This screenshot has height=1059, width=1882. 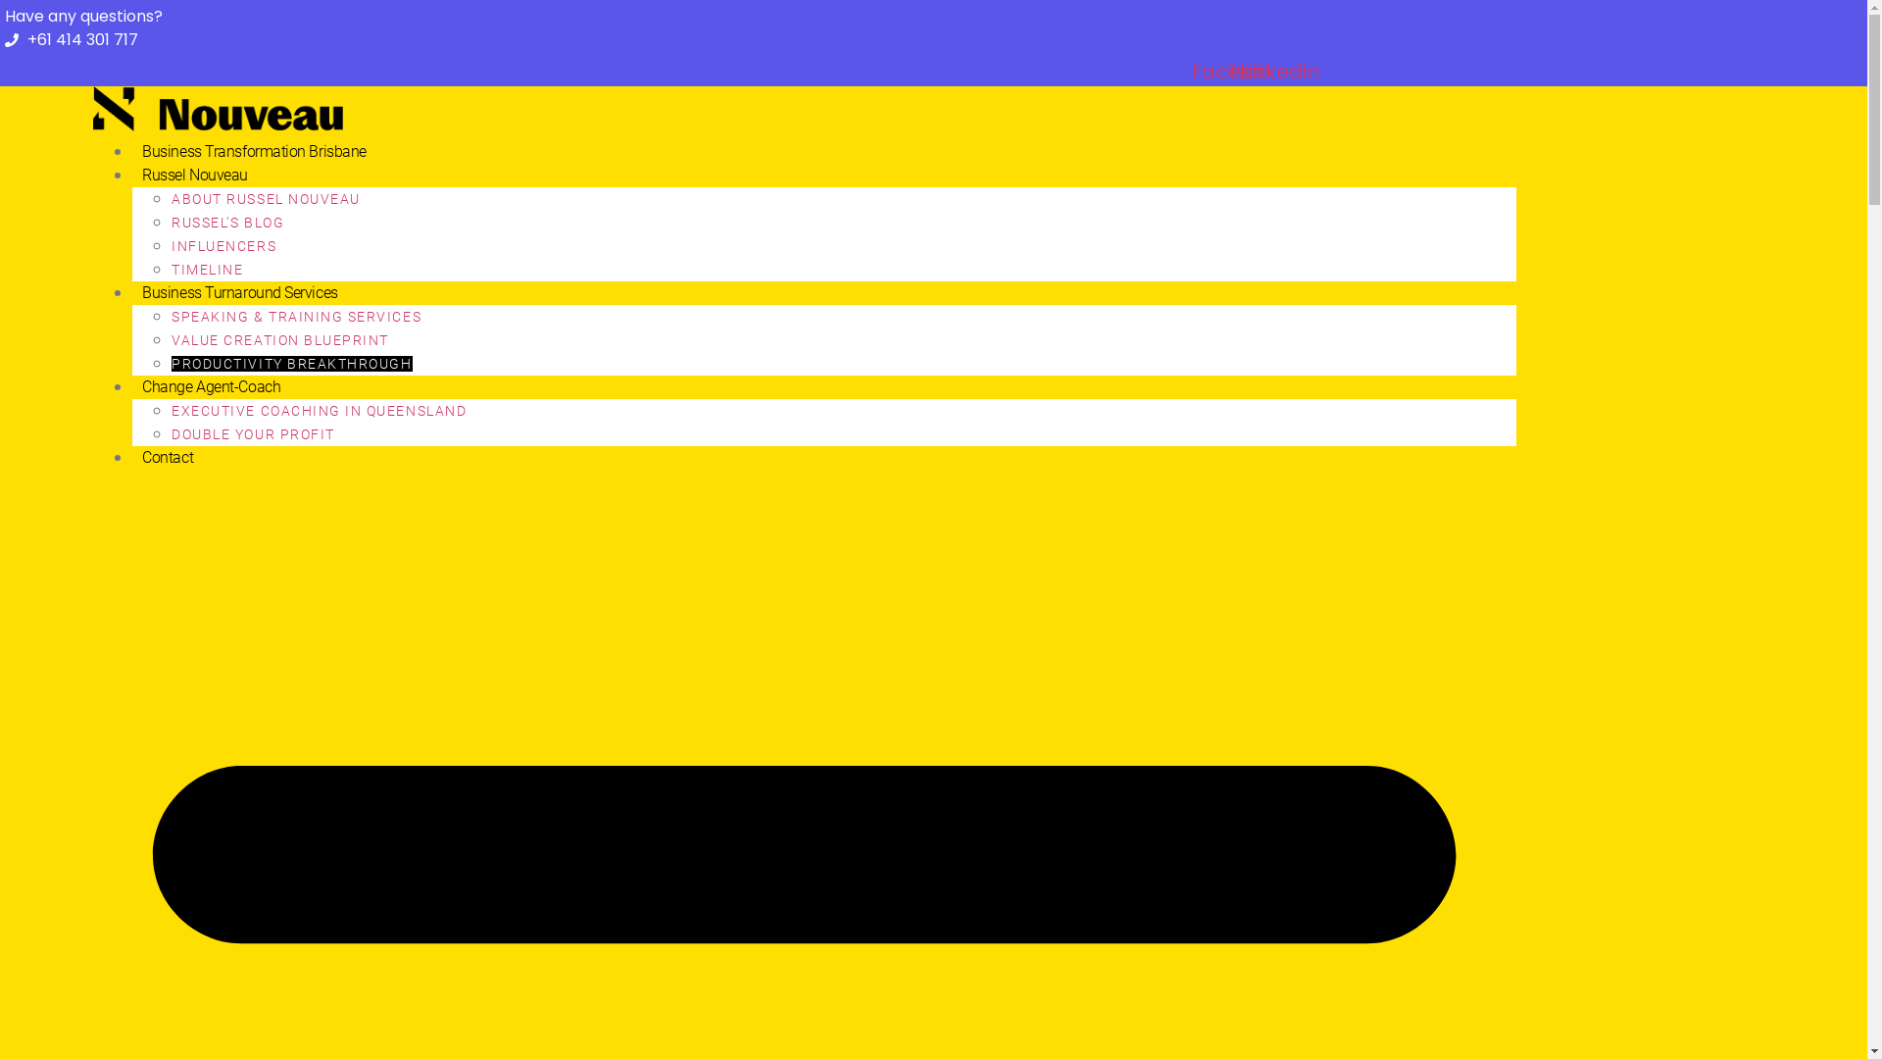 I want to click on +61 414 301 717, so click(x=72, y=40).